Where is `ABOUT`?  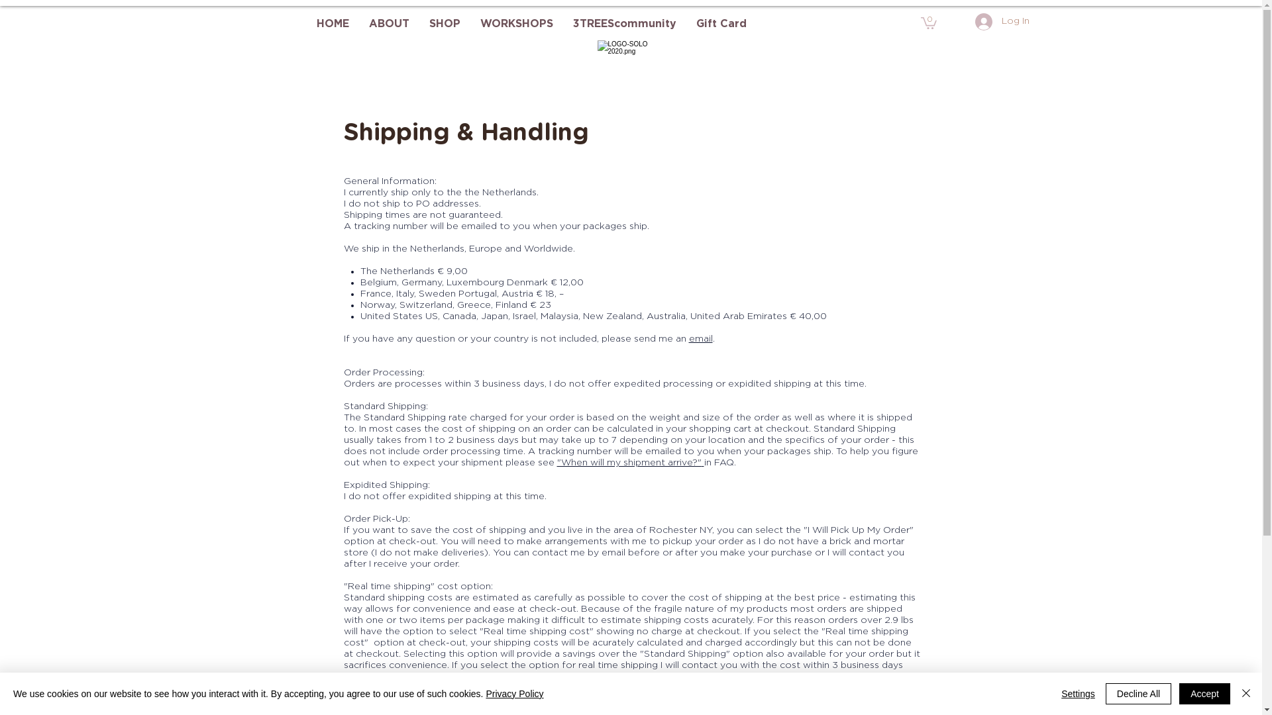
ABOUT is located at coordinates (390, 24).